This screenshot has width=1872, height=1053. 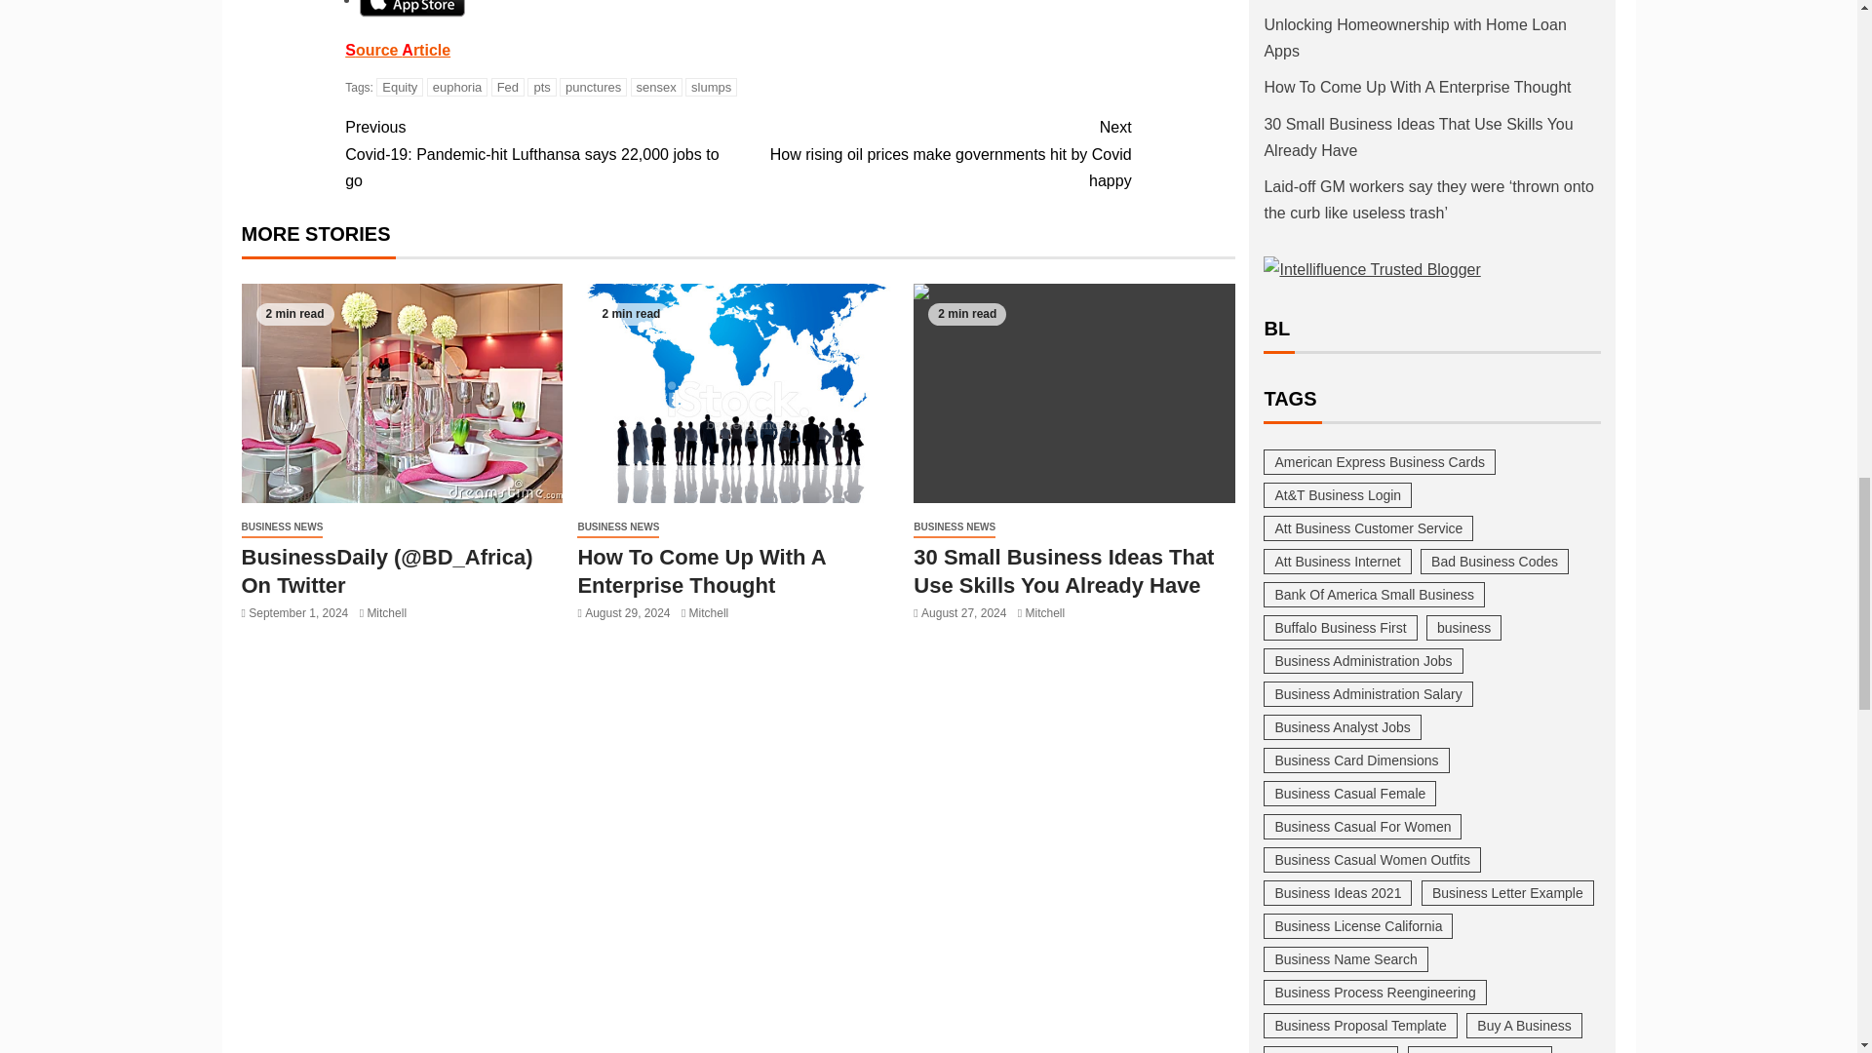 I want to click on euphoria, so click(x=457, y=87).